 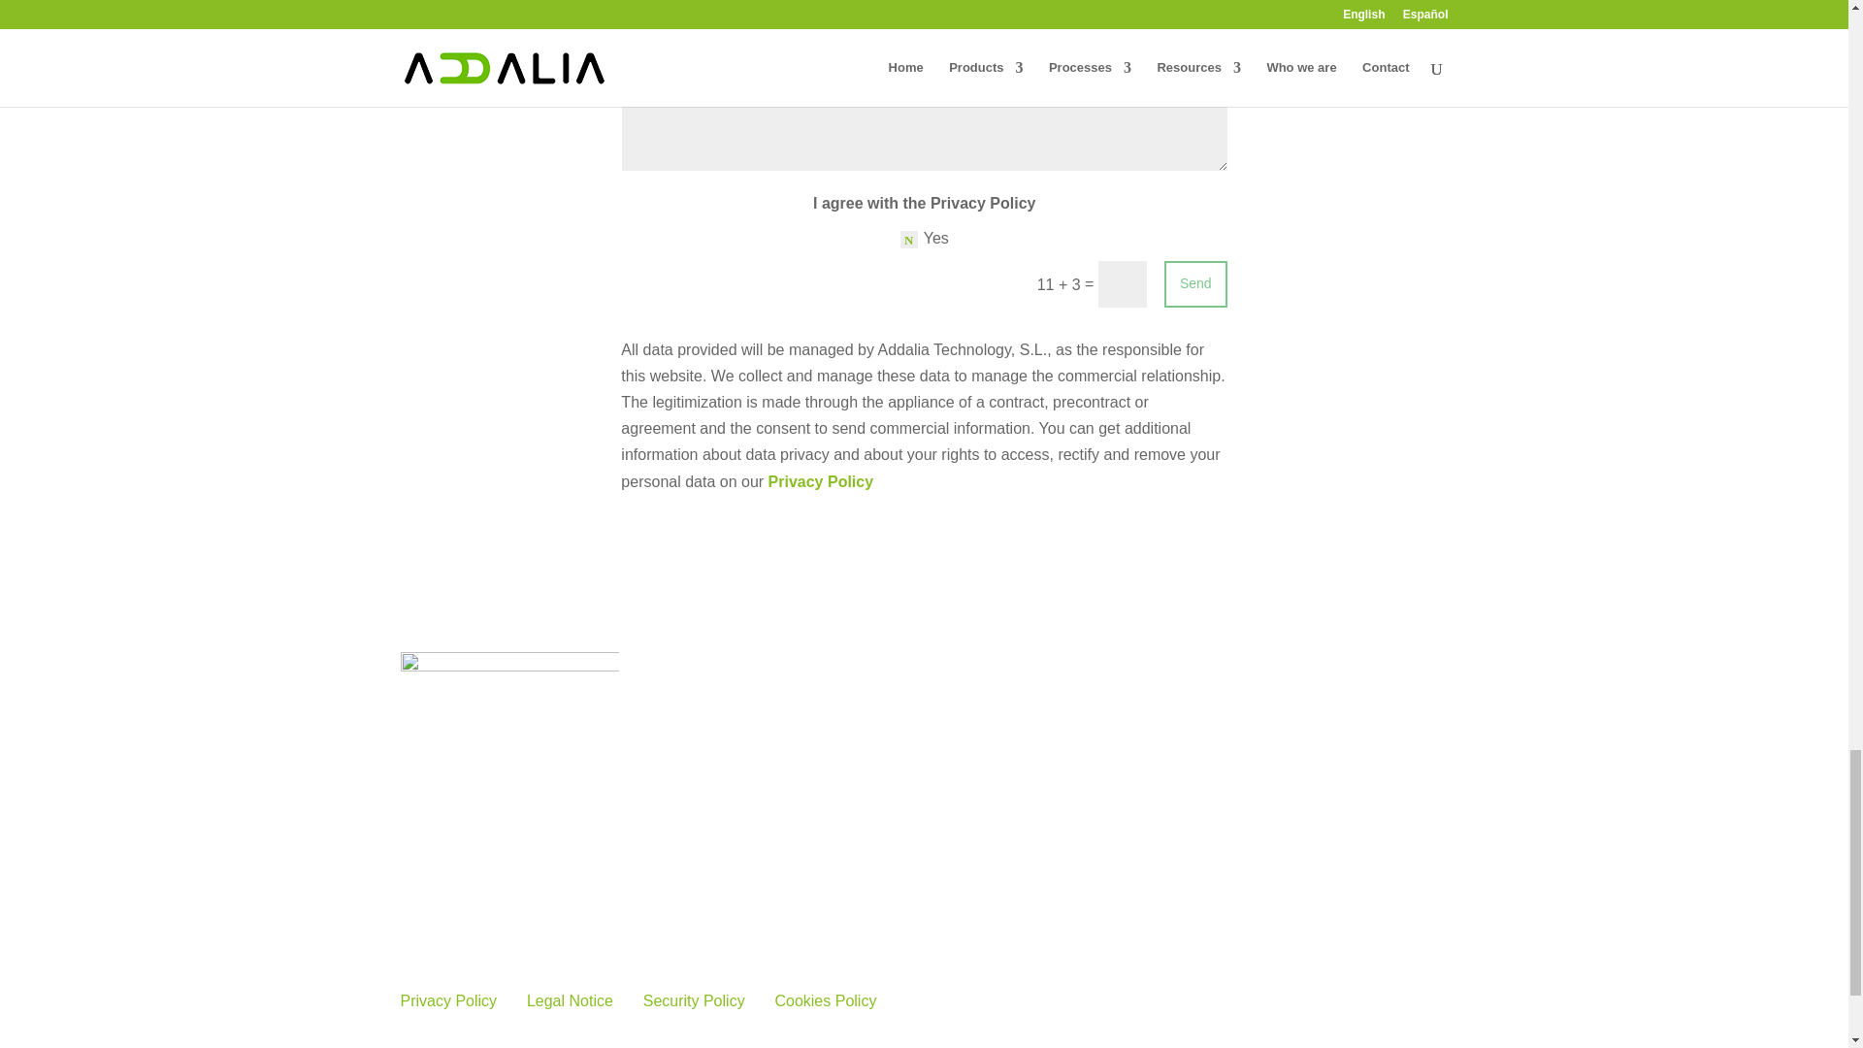 I want to click on Send, so click(x=1195, y=283).